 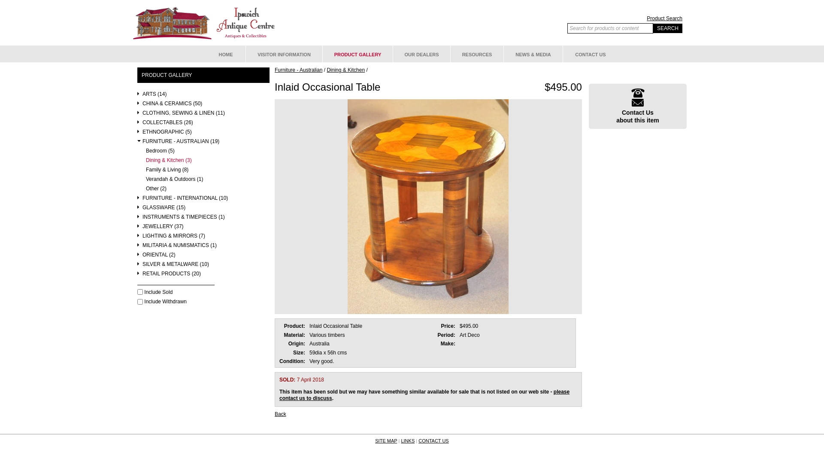 I want to click on INSTRUMENTS & TIMEPIECES (1), so click(x=203, y=219).